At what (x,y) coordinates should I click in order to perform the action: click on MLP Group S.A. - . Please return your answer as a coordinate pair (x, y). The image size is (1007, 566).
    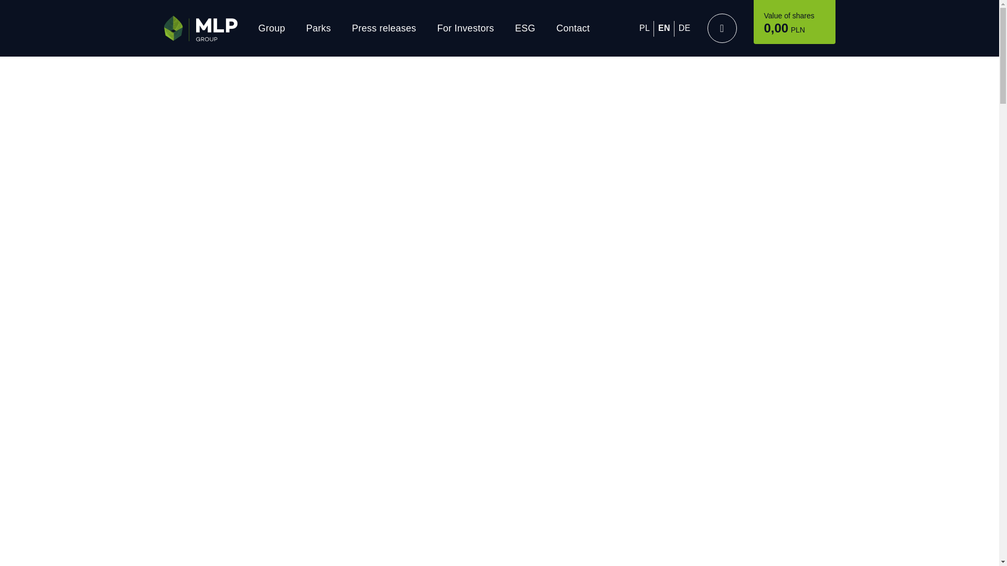
    Looking at the image, I should click on (200, 28).